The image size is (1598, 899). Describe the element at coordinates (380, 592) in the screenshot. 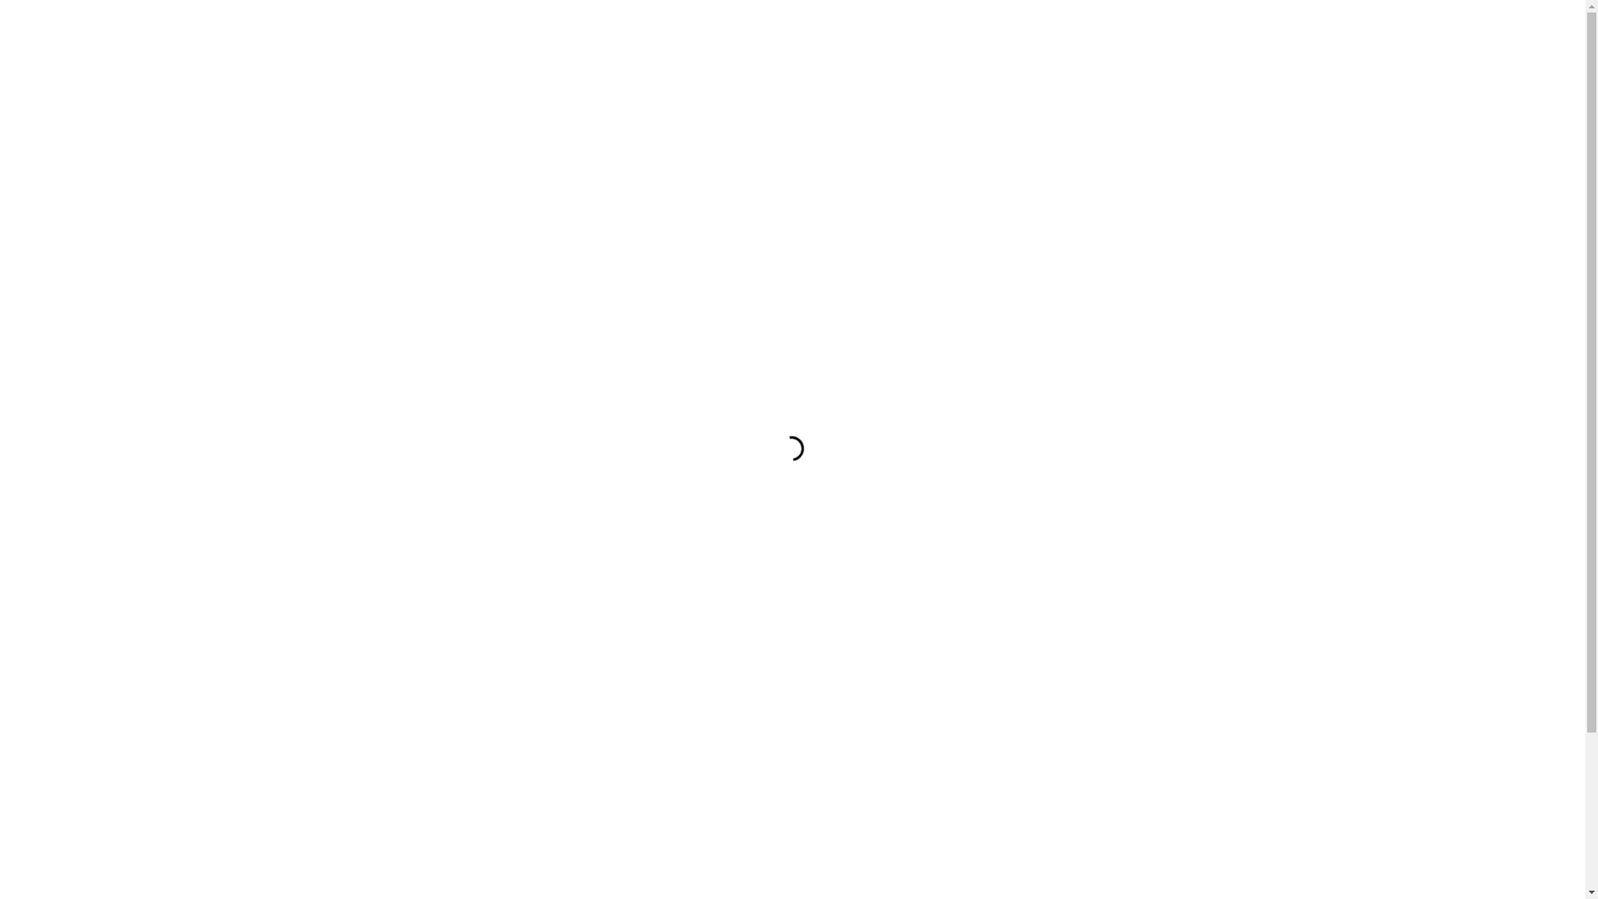

I see `SECURITY / TACTICAL` at that location.